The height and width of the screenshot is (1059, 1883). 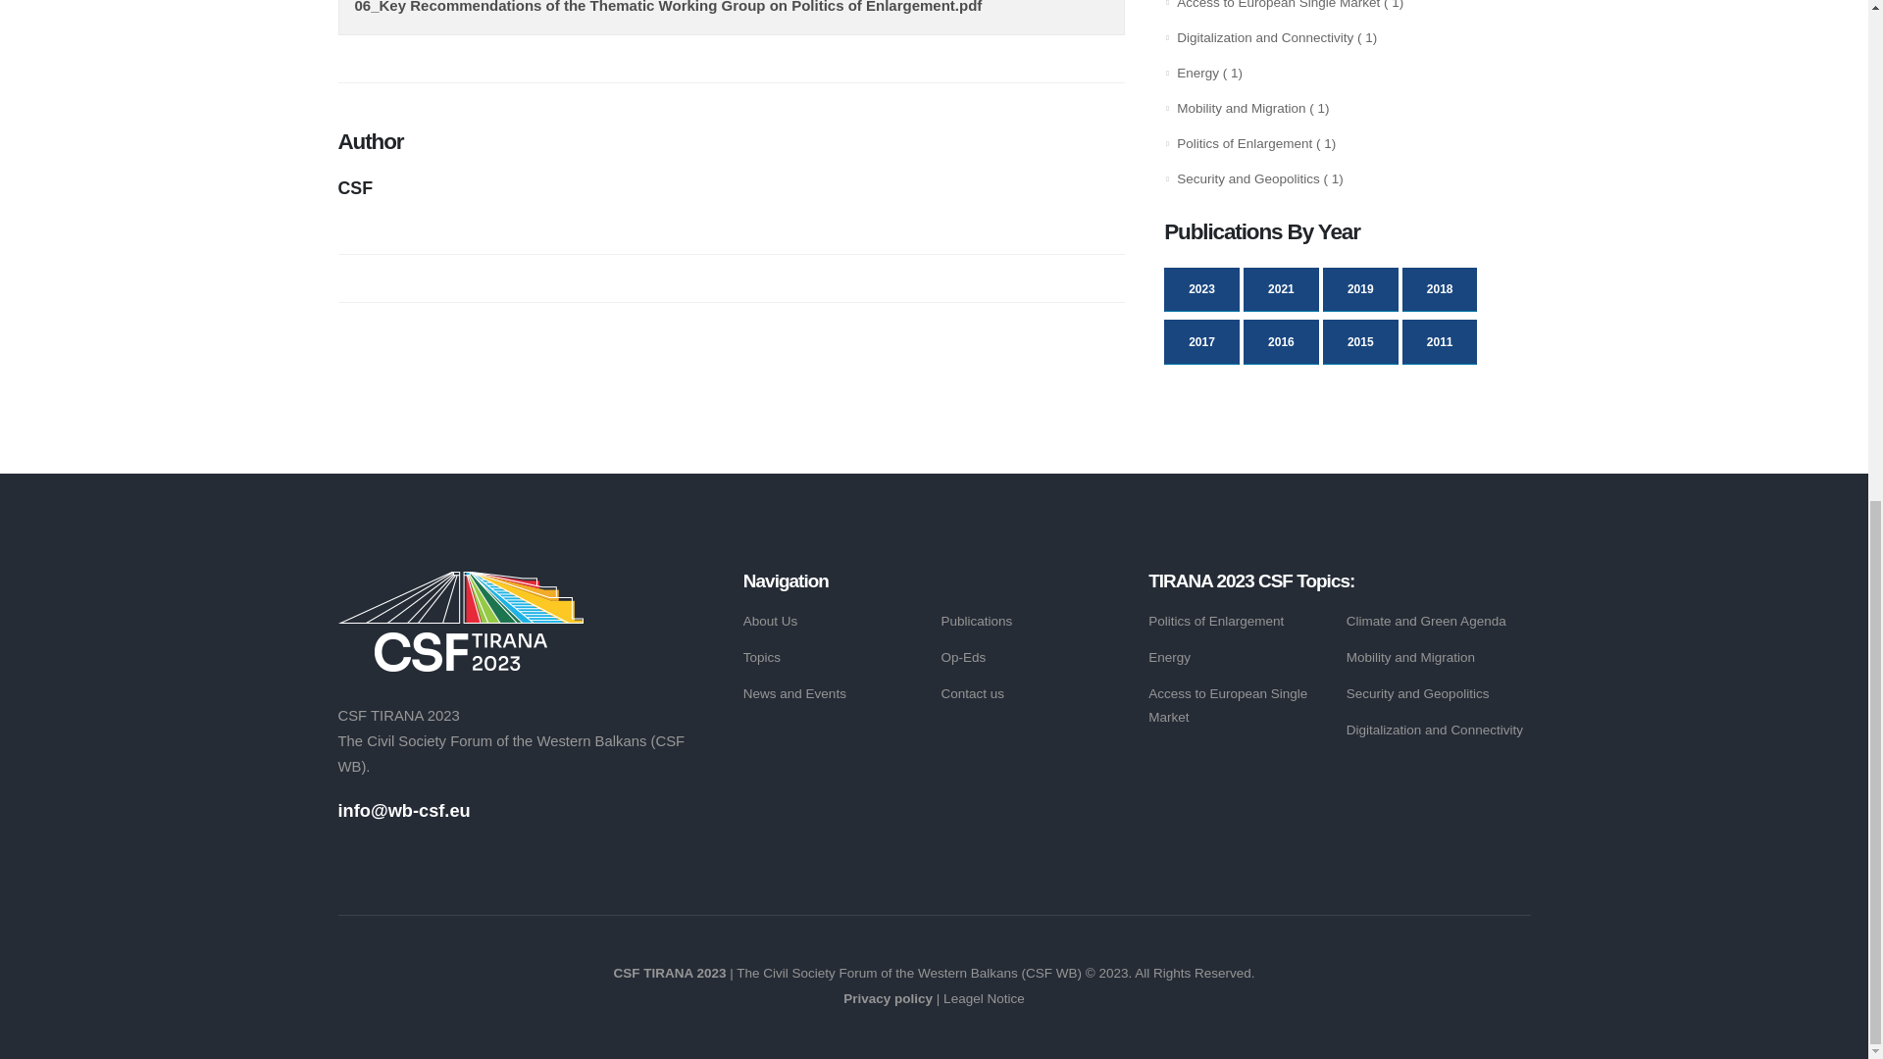 What do you see at coordinates (730, 186) in the screenshot?
I see `CSF` at bounding box center [730, 186].